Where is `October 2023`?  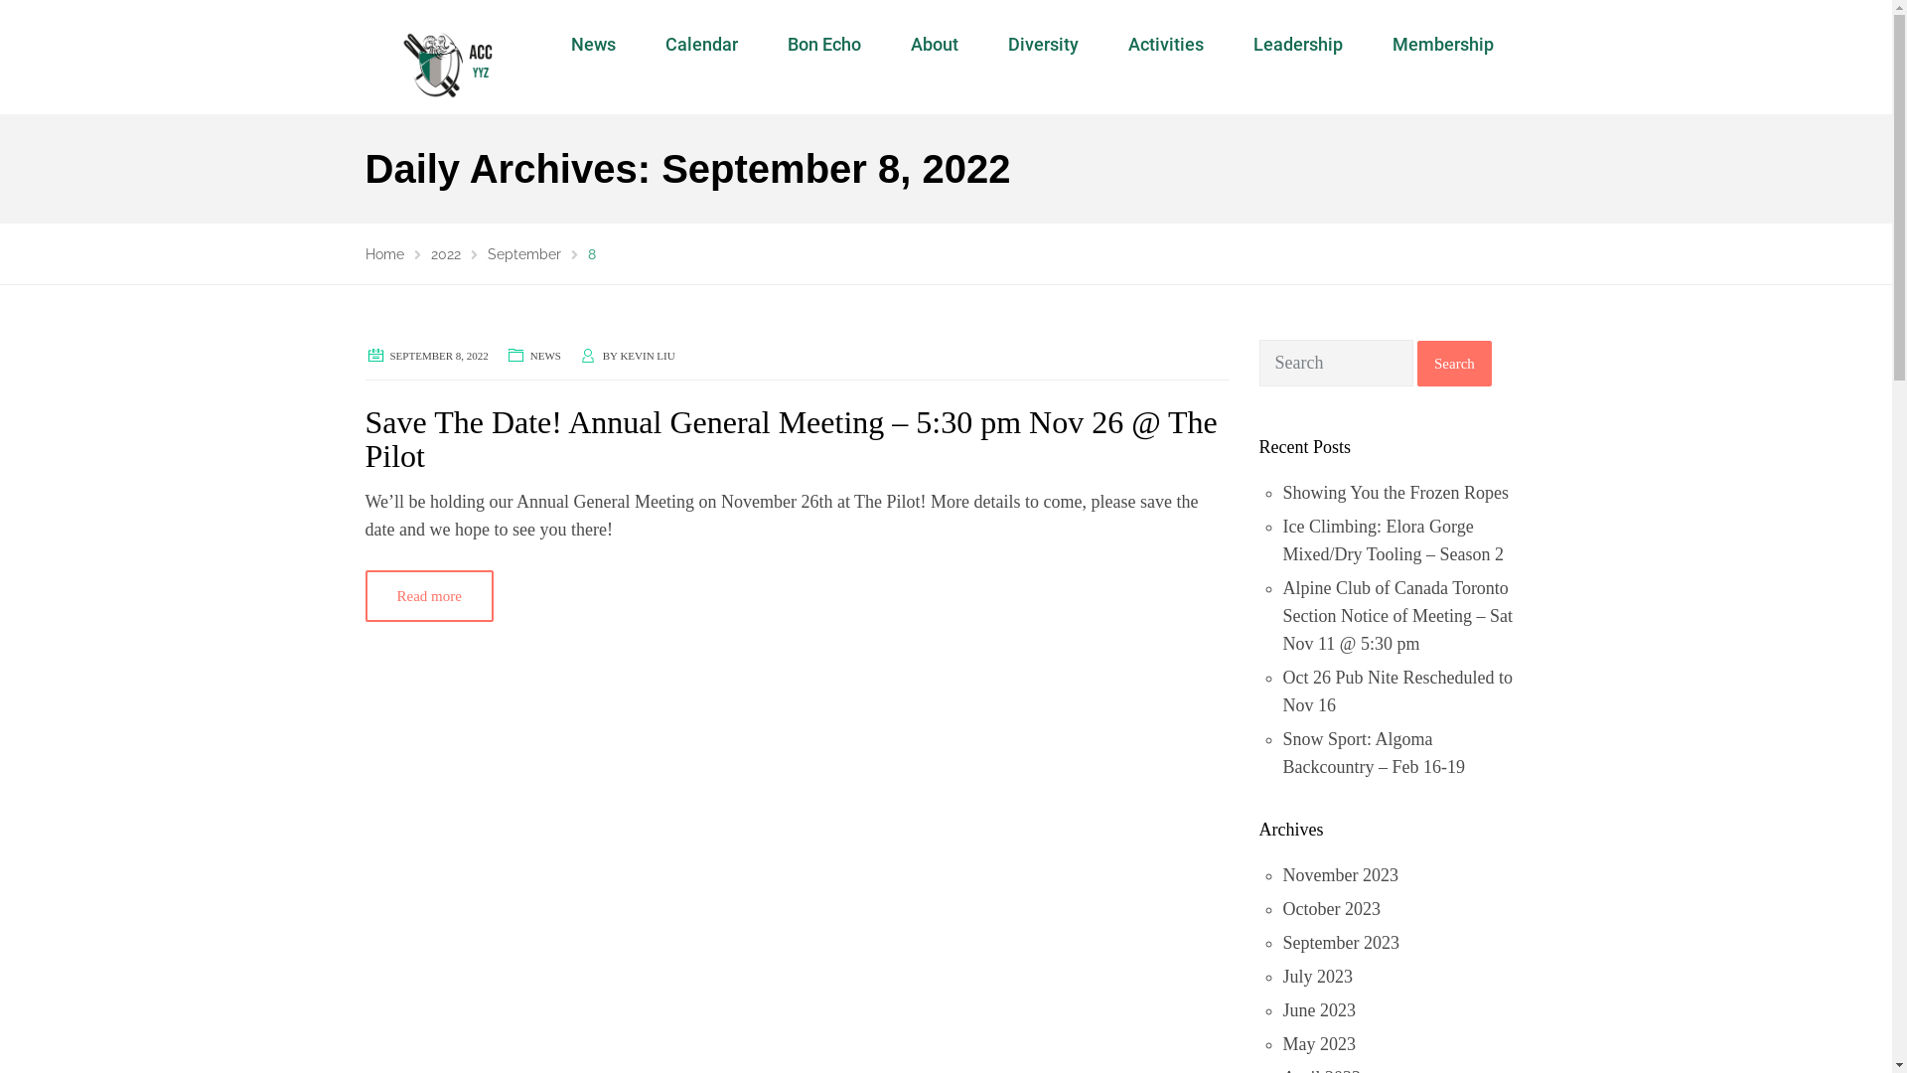
October 2023 is located at coordinates (1332, 908).